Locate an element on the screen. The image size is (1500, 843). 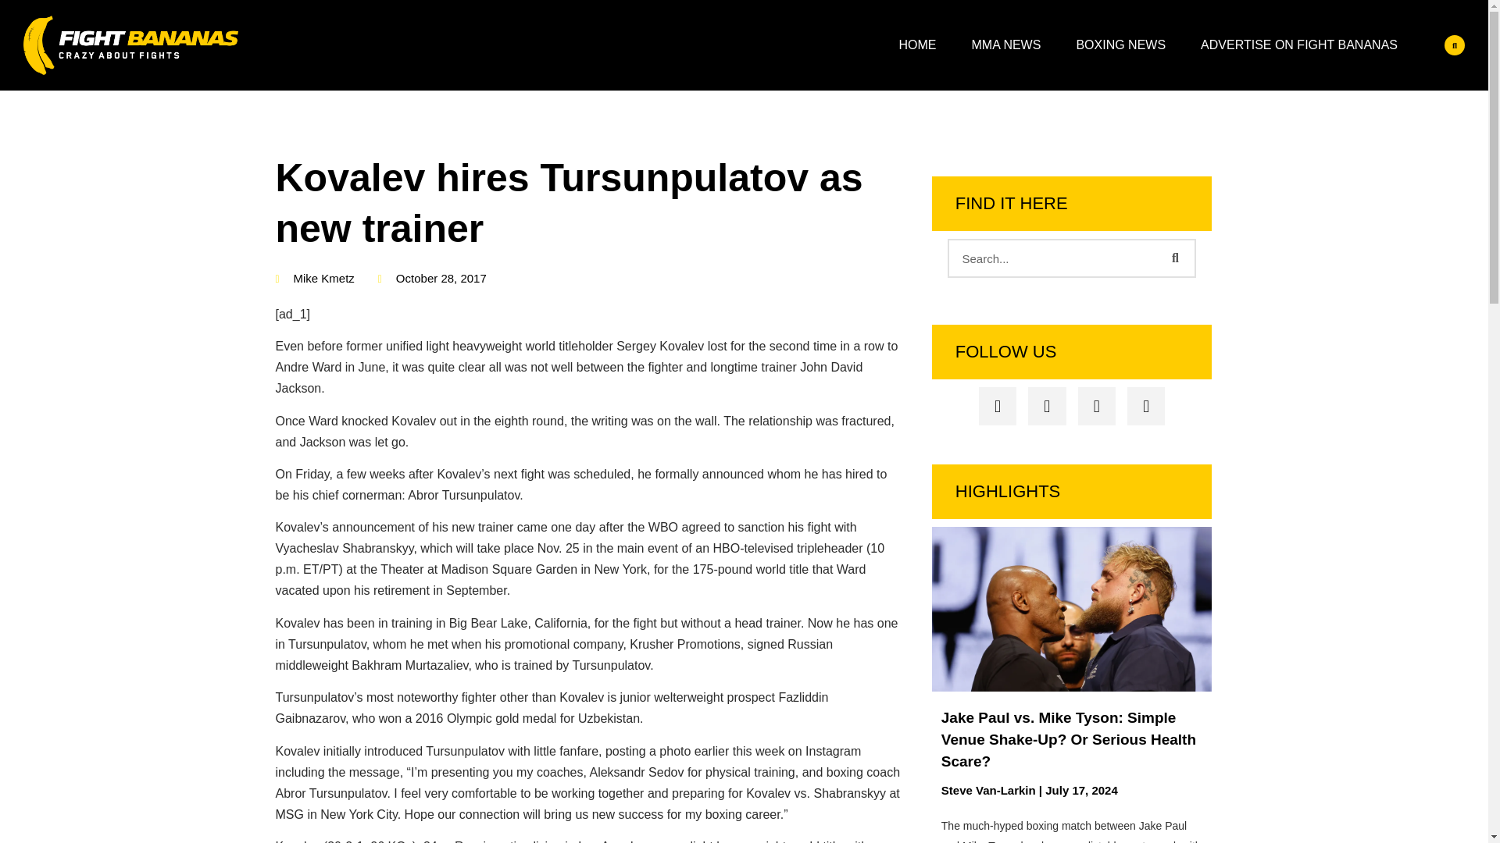
Mike Kmetz is located at coordinates (314, 279).